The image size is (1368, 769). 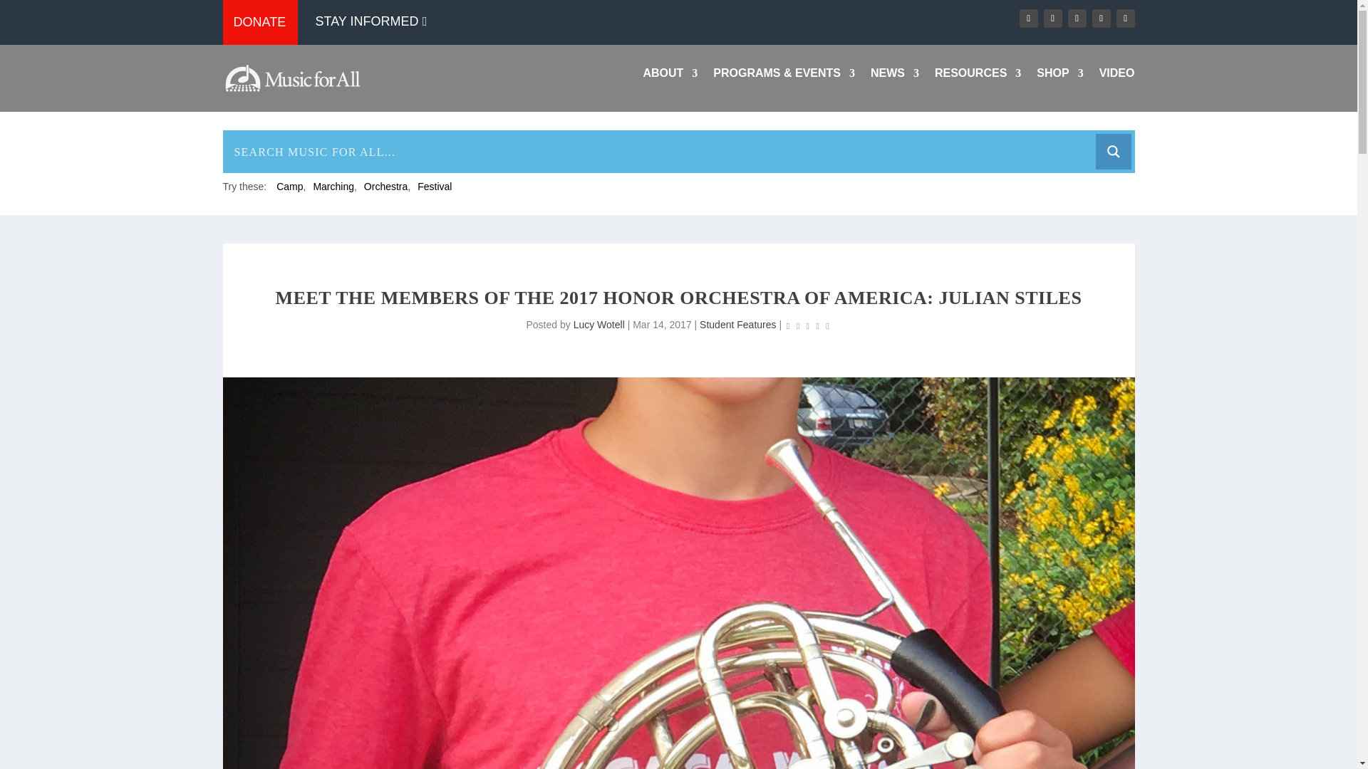 What do you see at coordinates (1124, 18) in the screenshot?
I see `Follow on Youtube` at bounding box center [1124, 18].